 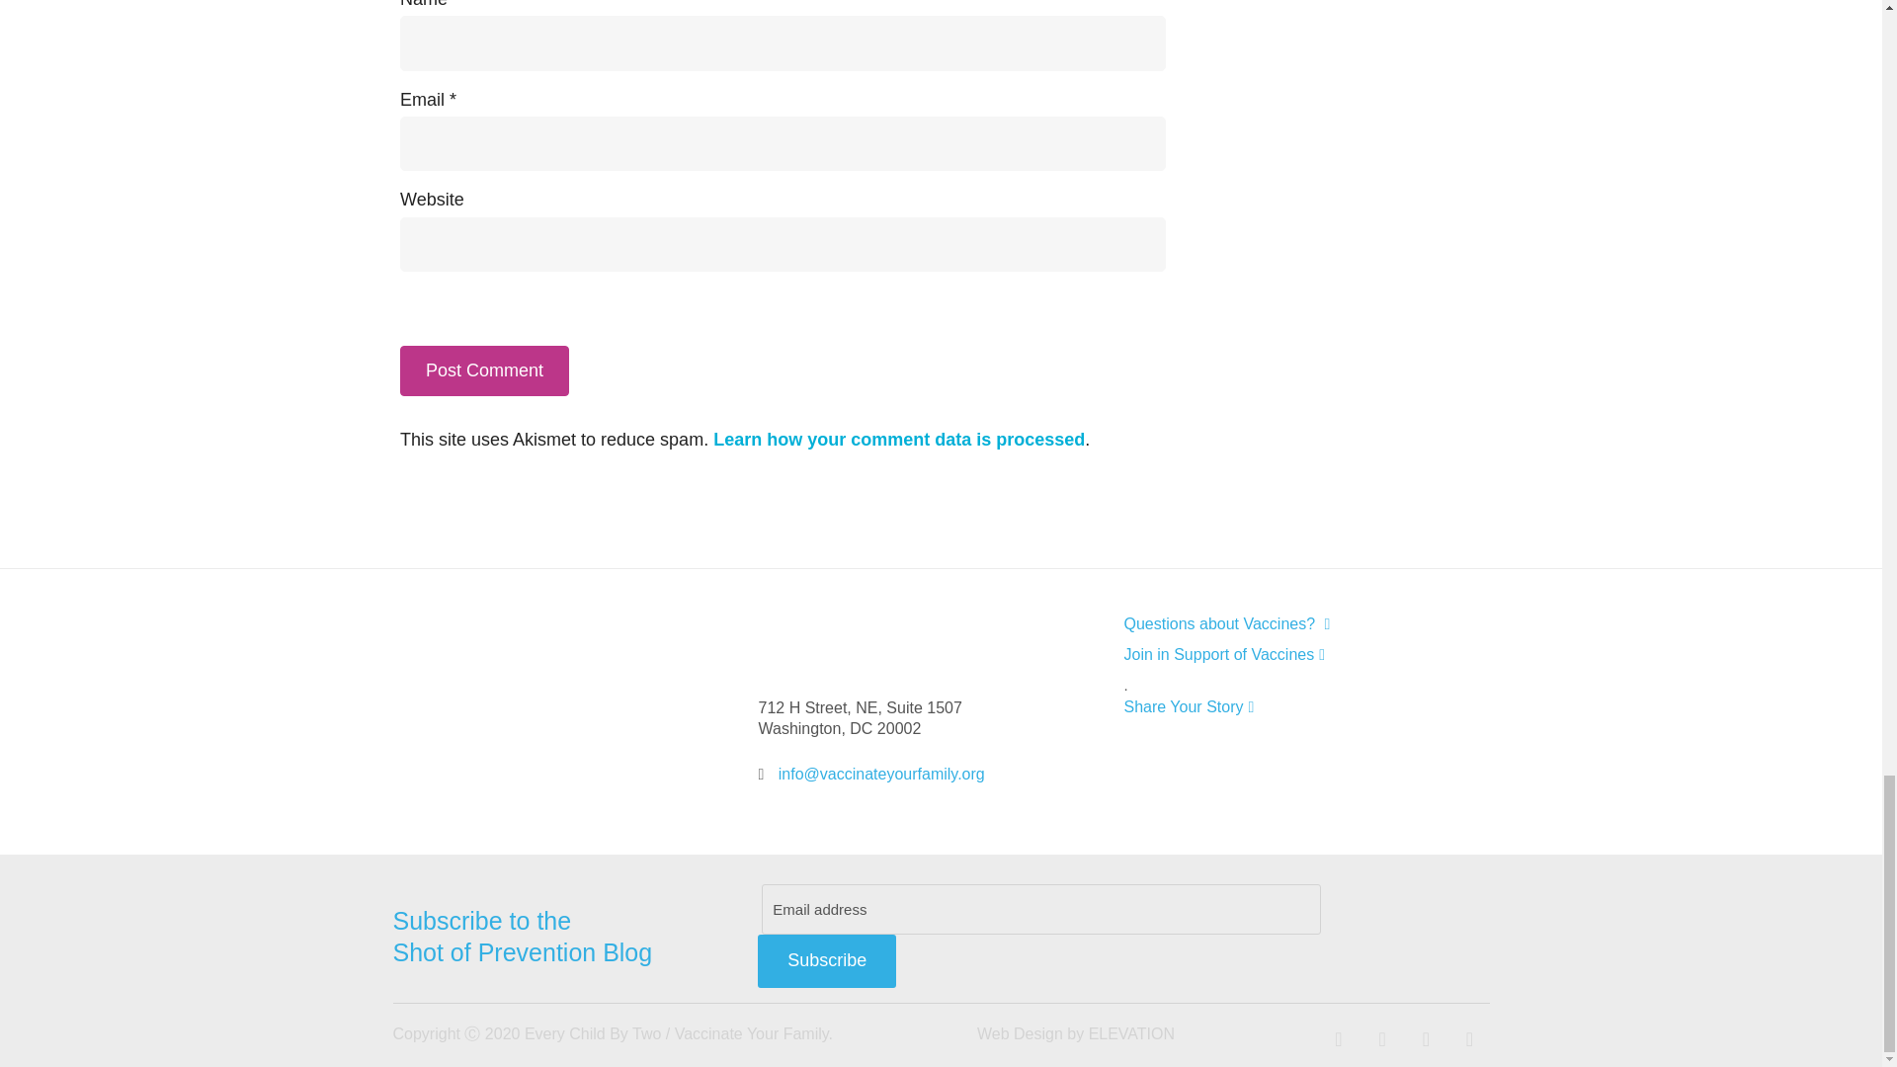 I want to click on Learn how your comment data is processed, so click(x=899, y=439).